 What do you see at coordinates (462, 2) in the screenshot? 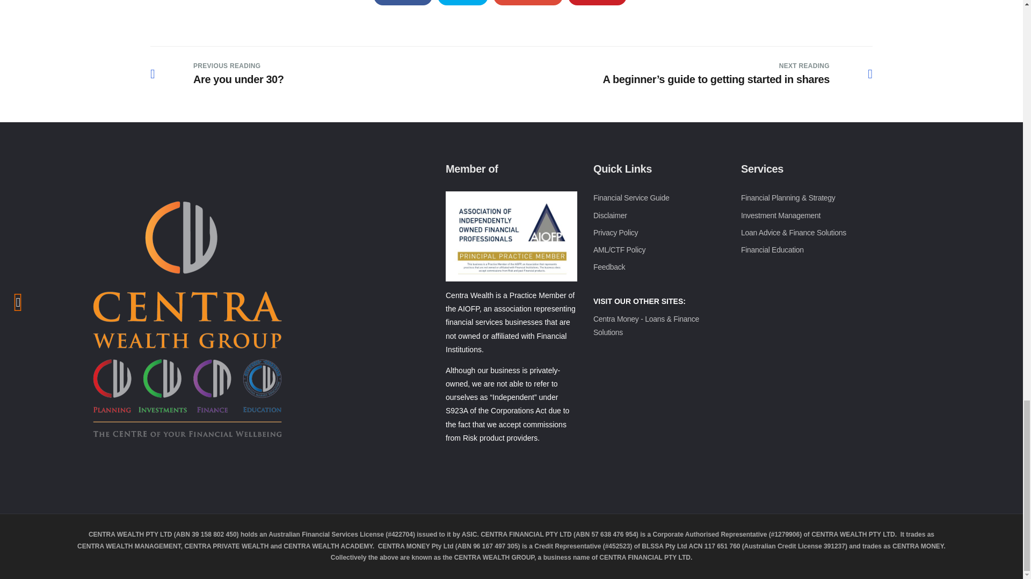
I see `Twitter` at bounding box center [462, 2].